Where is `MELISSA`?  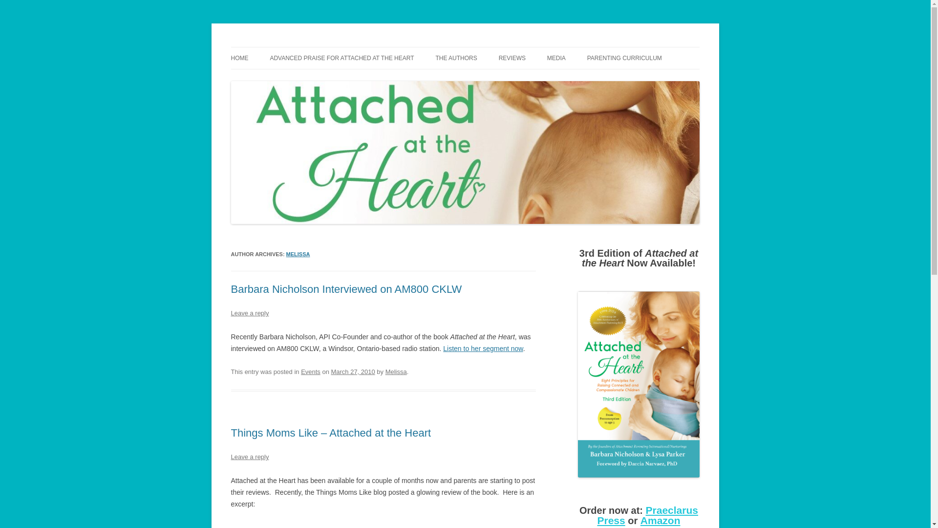
MELISSA is located at coordinates (298, 254).